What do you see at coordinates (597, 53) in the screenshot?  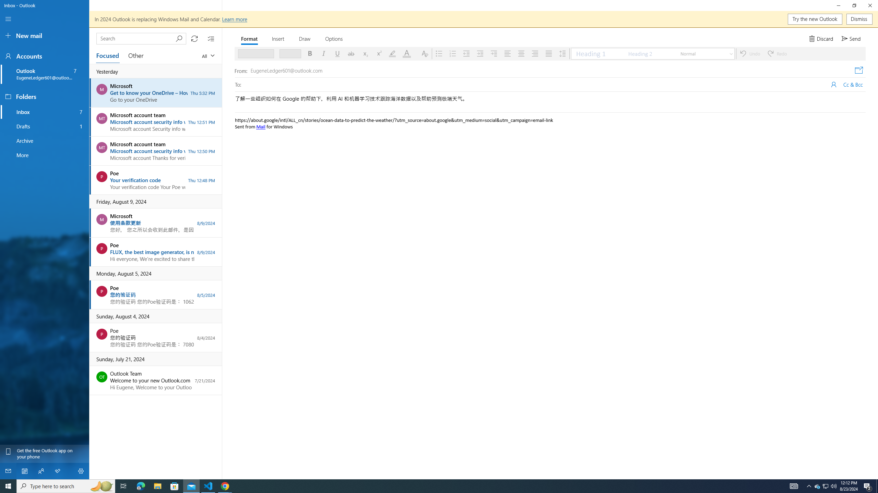 I see `Heading 1` at bounding box center [597, 53].